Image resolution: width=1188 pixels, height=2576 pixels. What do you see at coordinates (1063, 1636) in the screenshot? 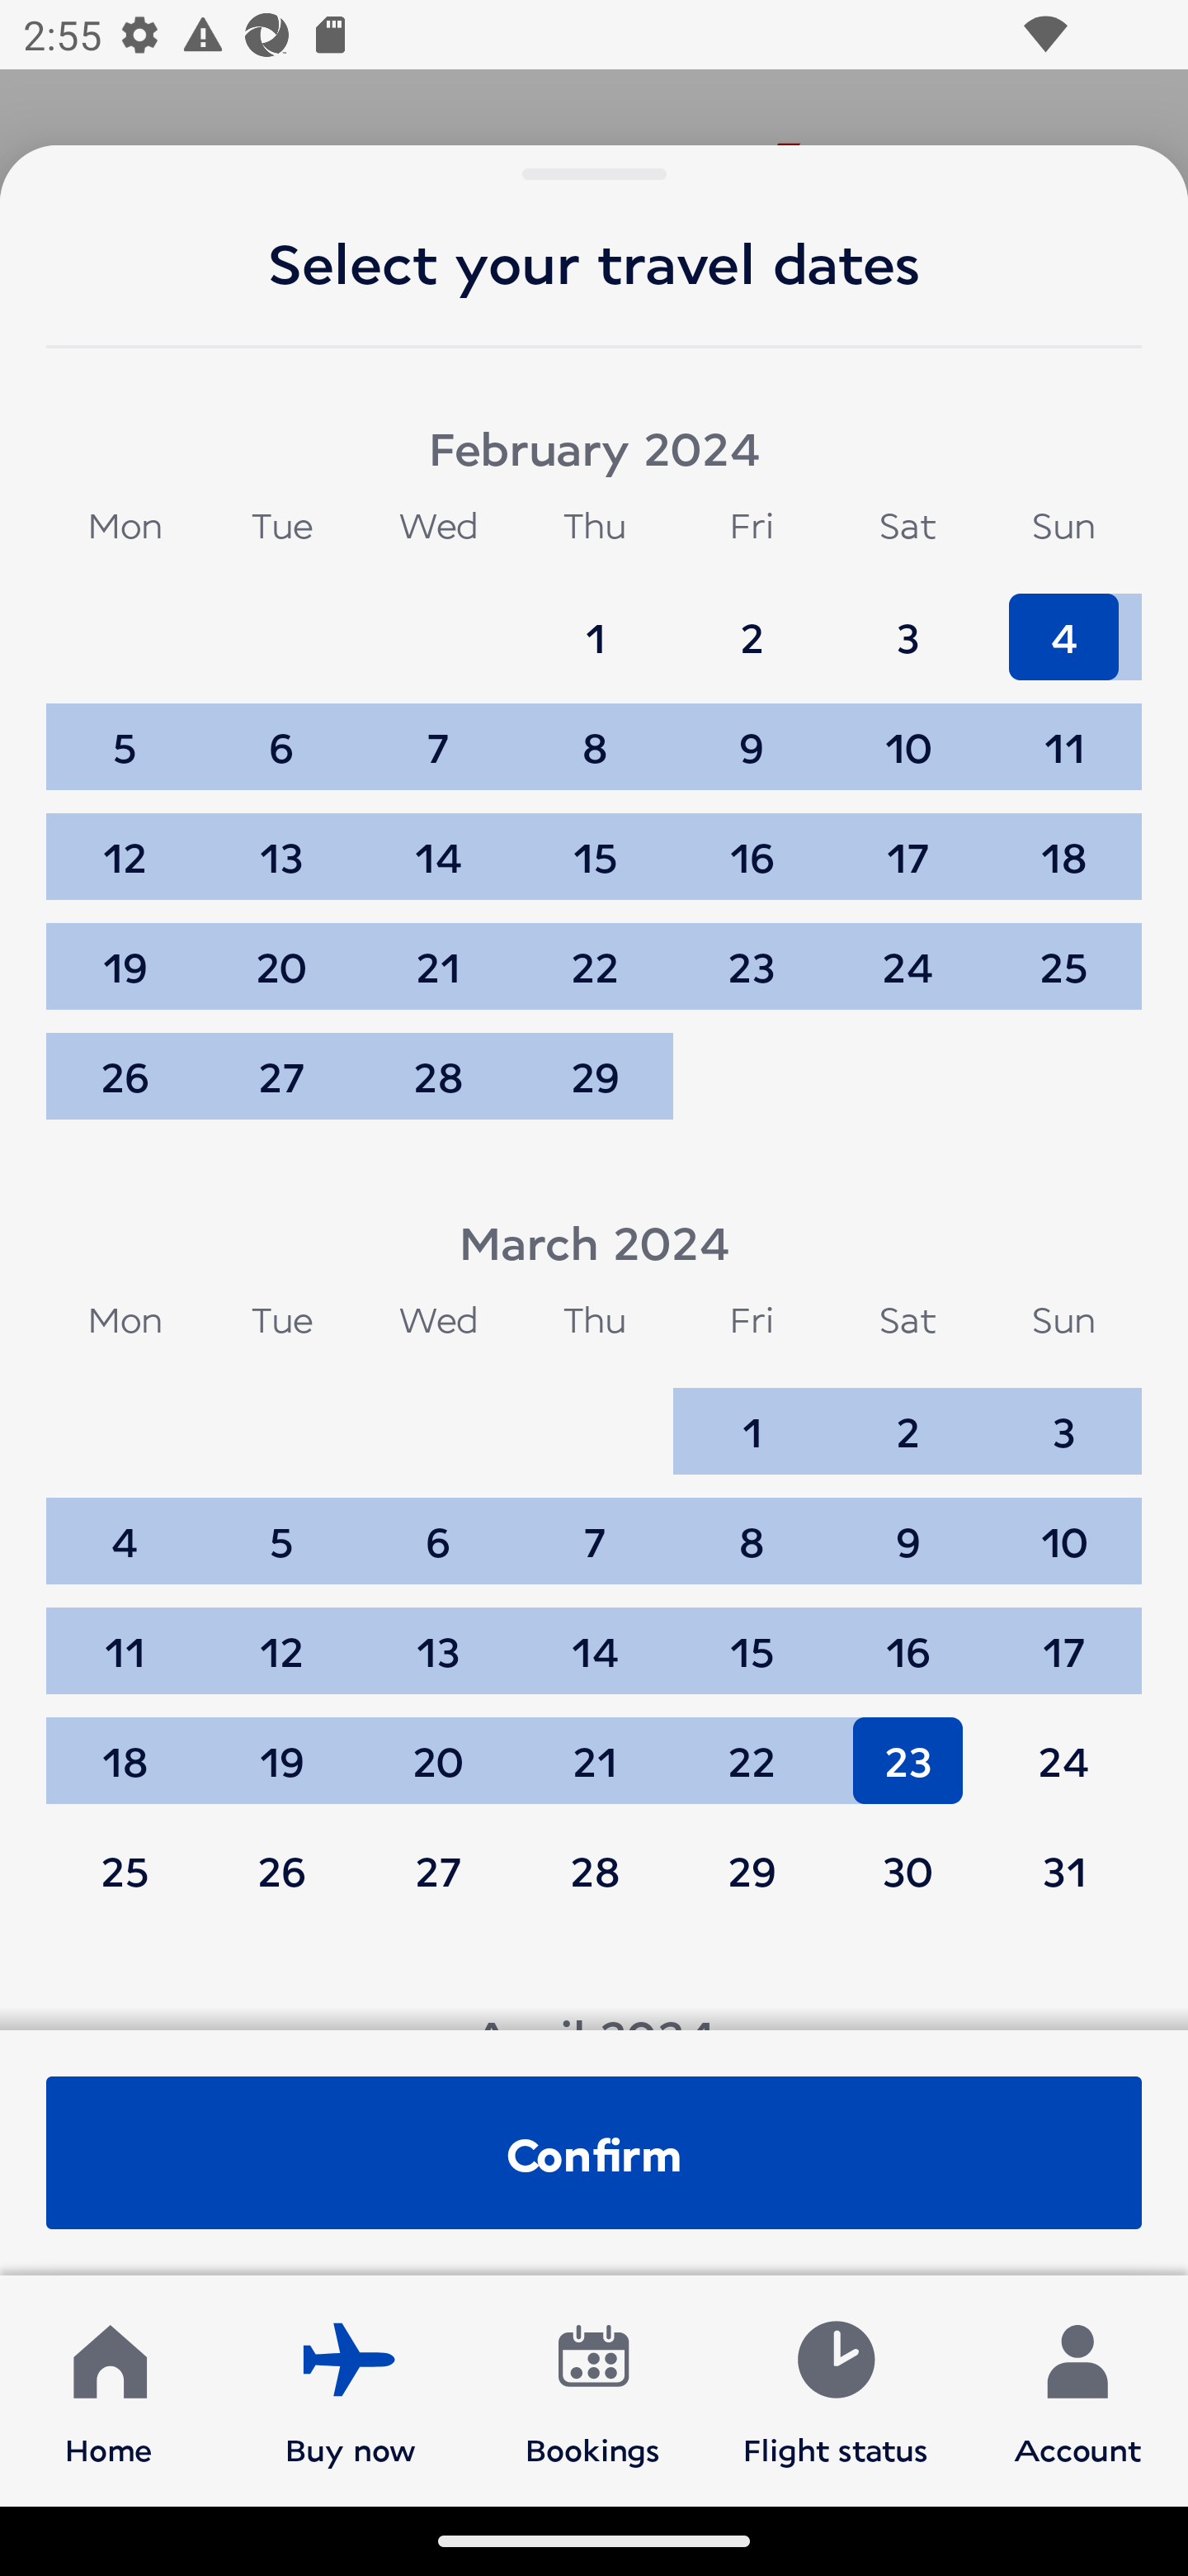
I see `17` at bounding box center [1063, 1636].